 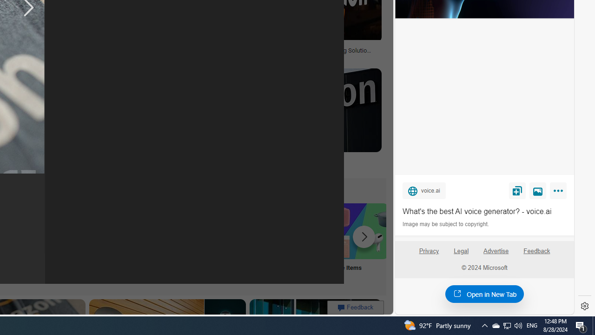 What do you see at coordinates (517, 190) in the screenshot?
I see `Save` at bounding box center [517, 190].